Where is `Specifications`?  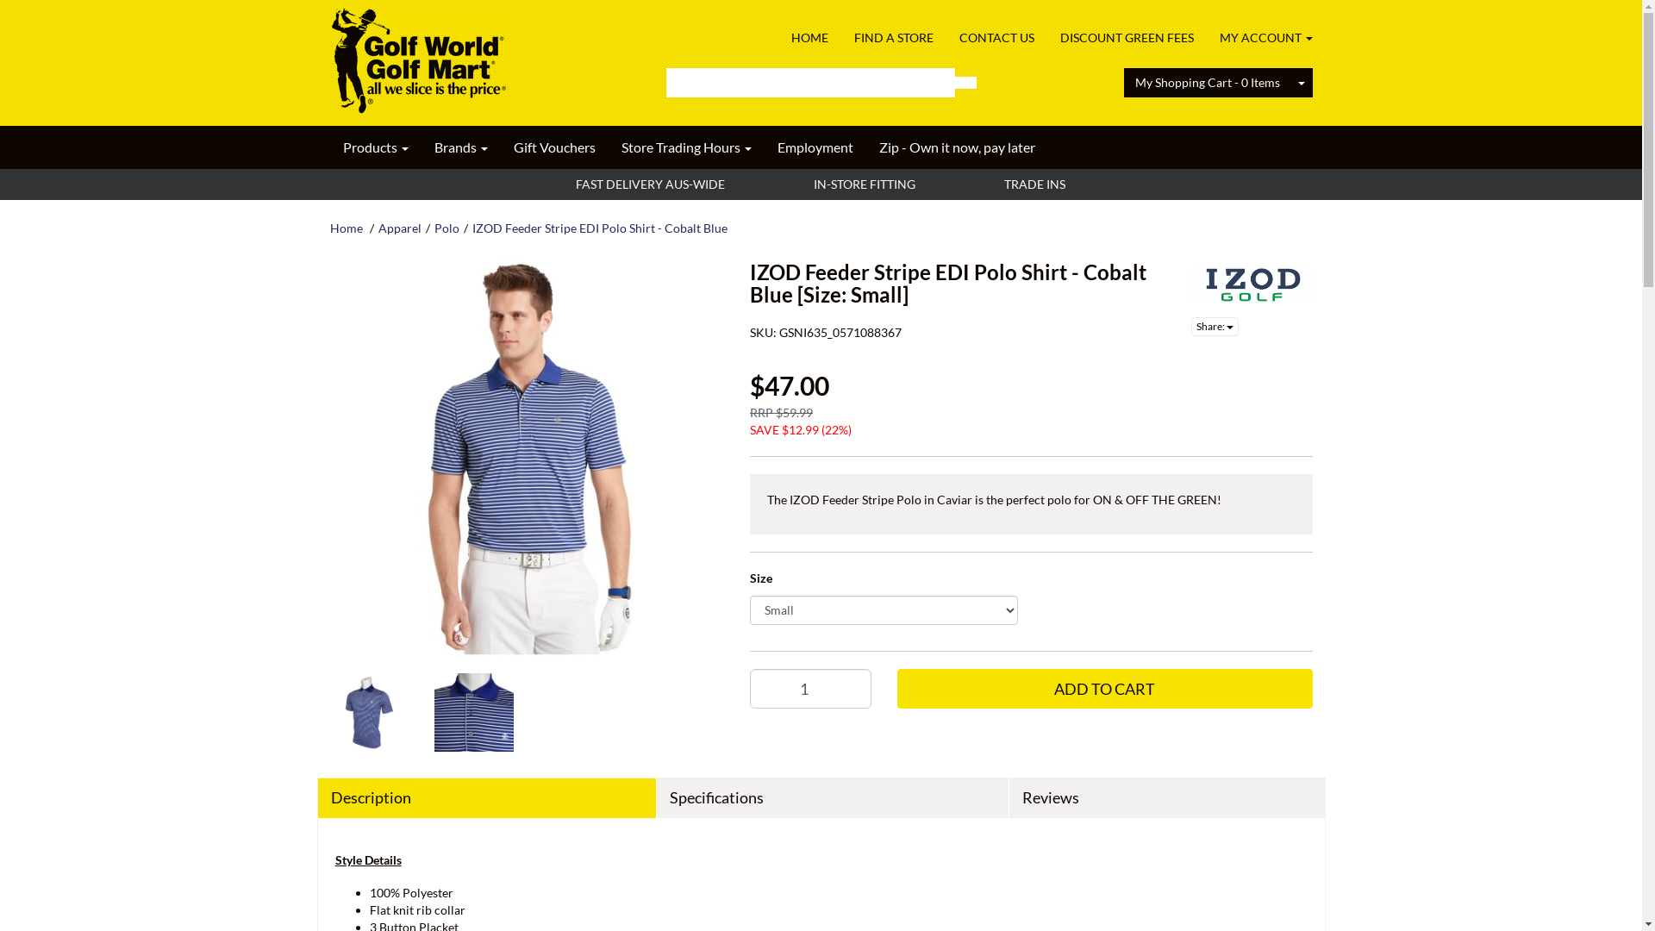 Specifications is located at coordinates (833, 798).